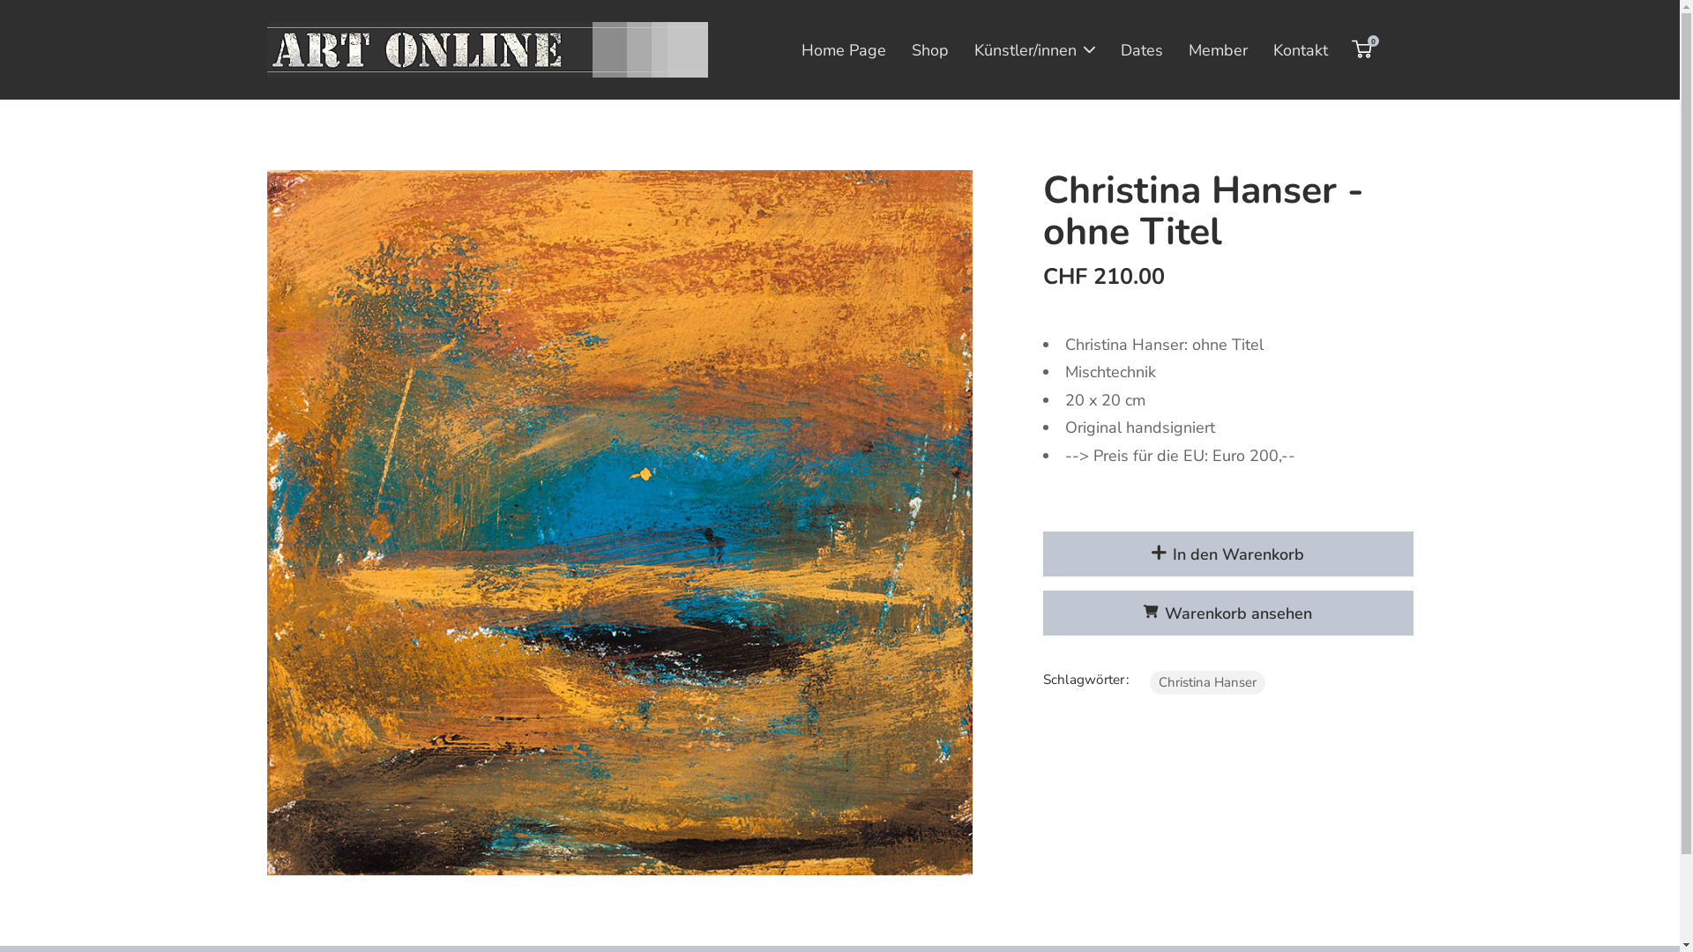 The height and width of the screenshot is (952, 1693). I want to click on Home Page, so click(844, 50).